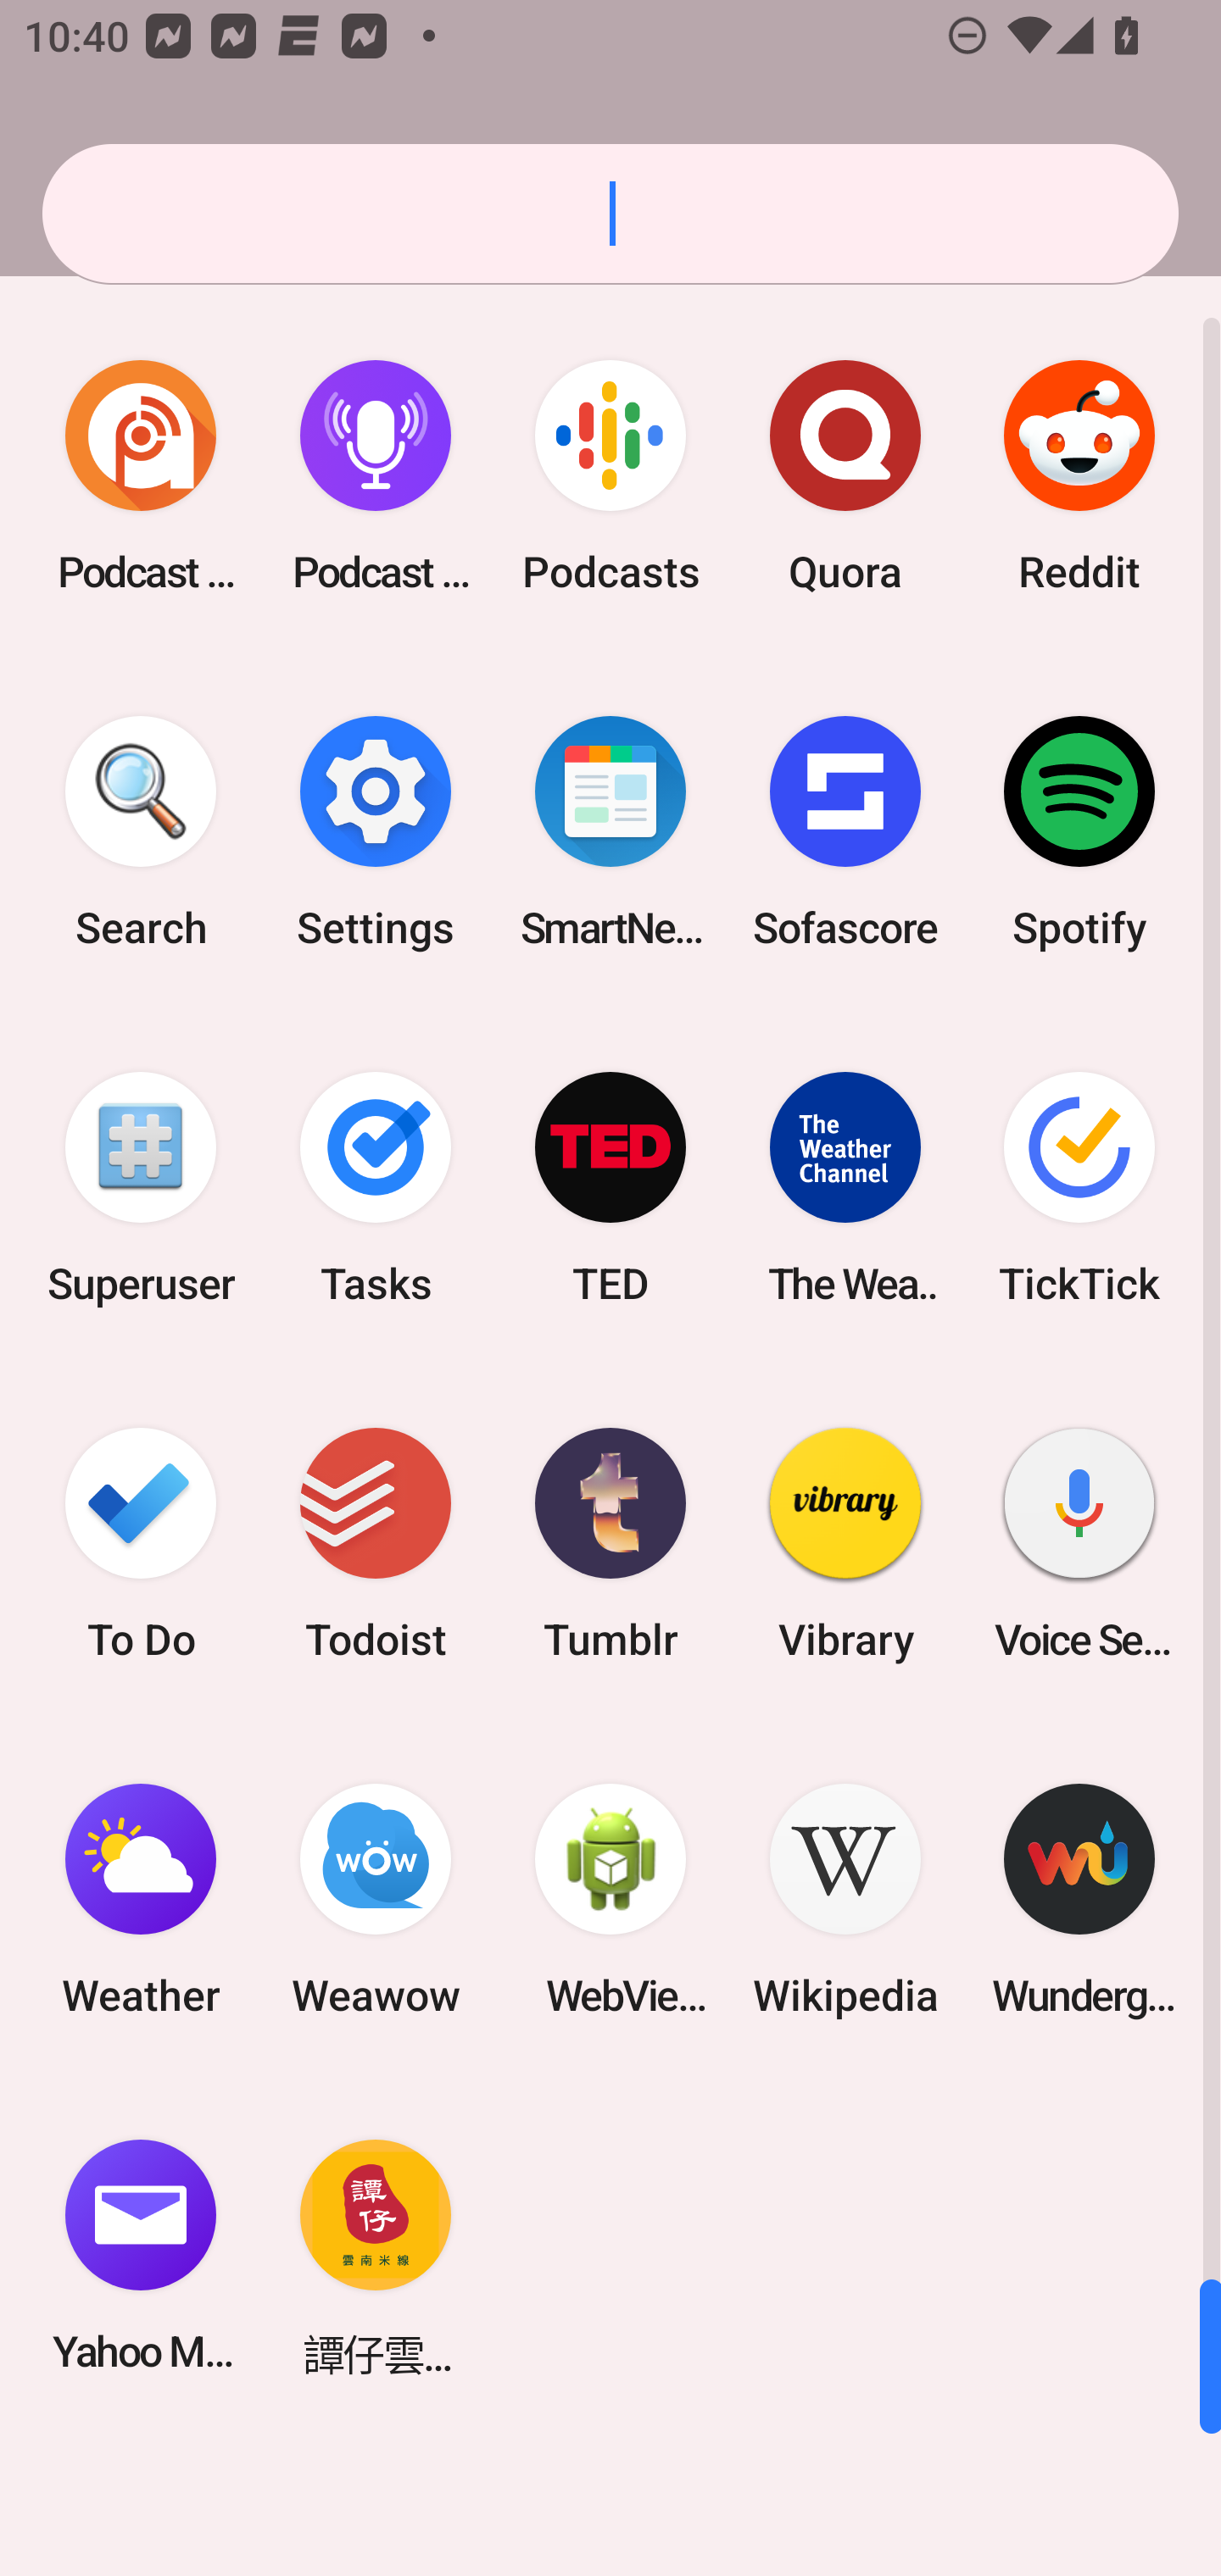 The width and height of the screenshot is (1221, 2576). Describe the element at coordinates (141, 476) in the screenshot. I see `Podcast Addict` at that location.